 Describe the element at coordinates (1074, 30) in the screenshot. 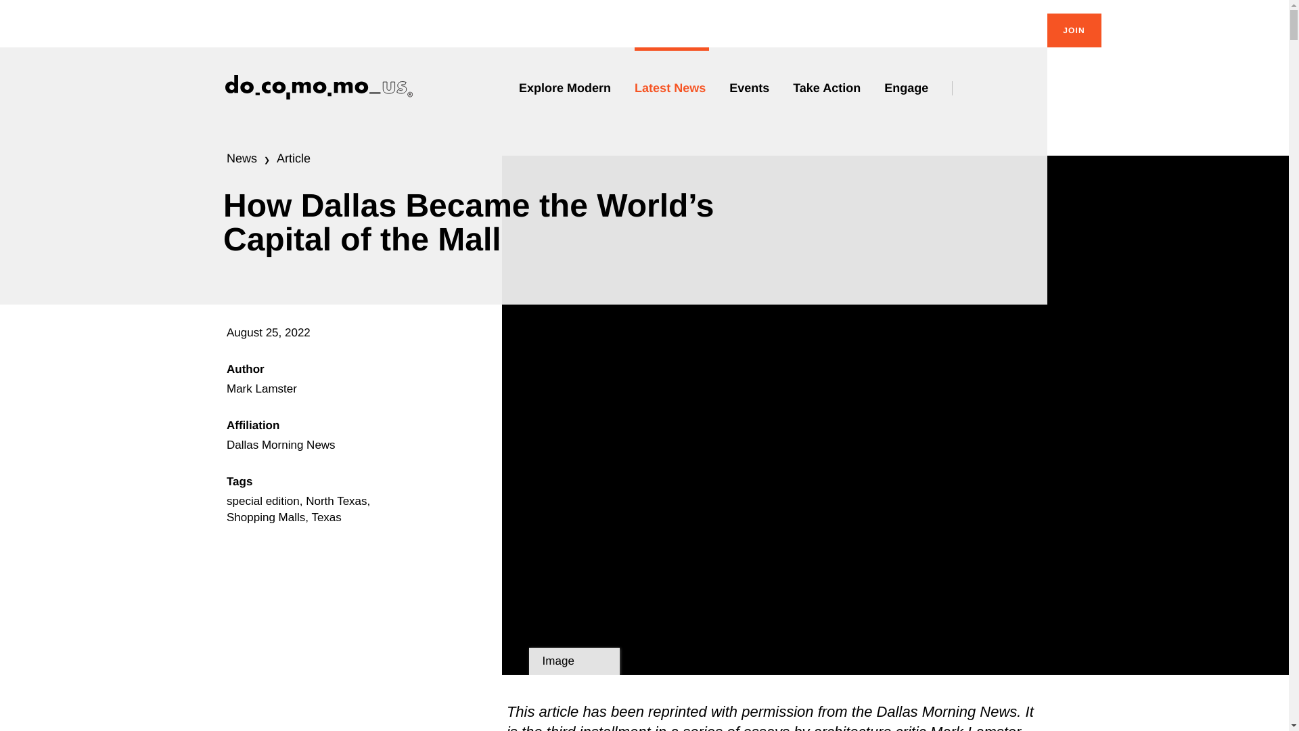

I see `JOIN` at that location.